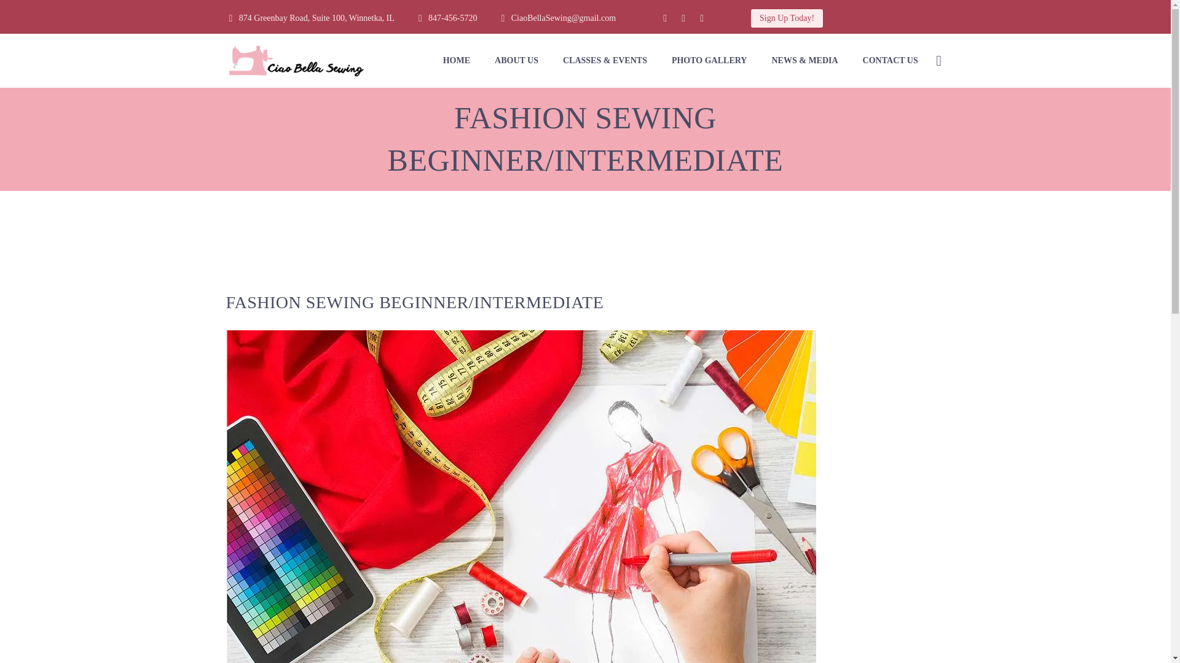  I want to click on Pinterest, so click(702, 18).